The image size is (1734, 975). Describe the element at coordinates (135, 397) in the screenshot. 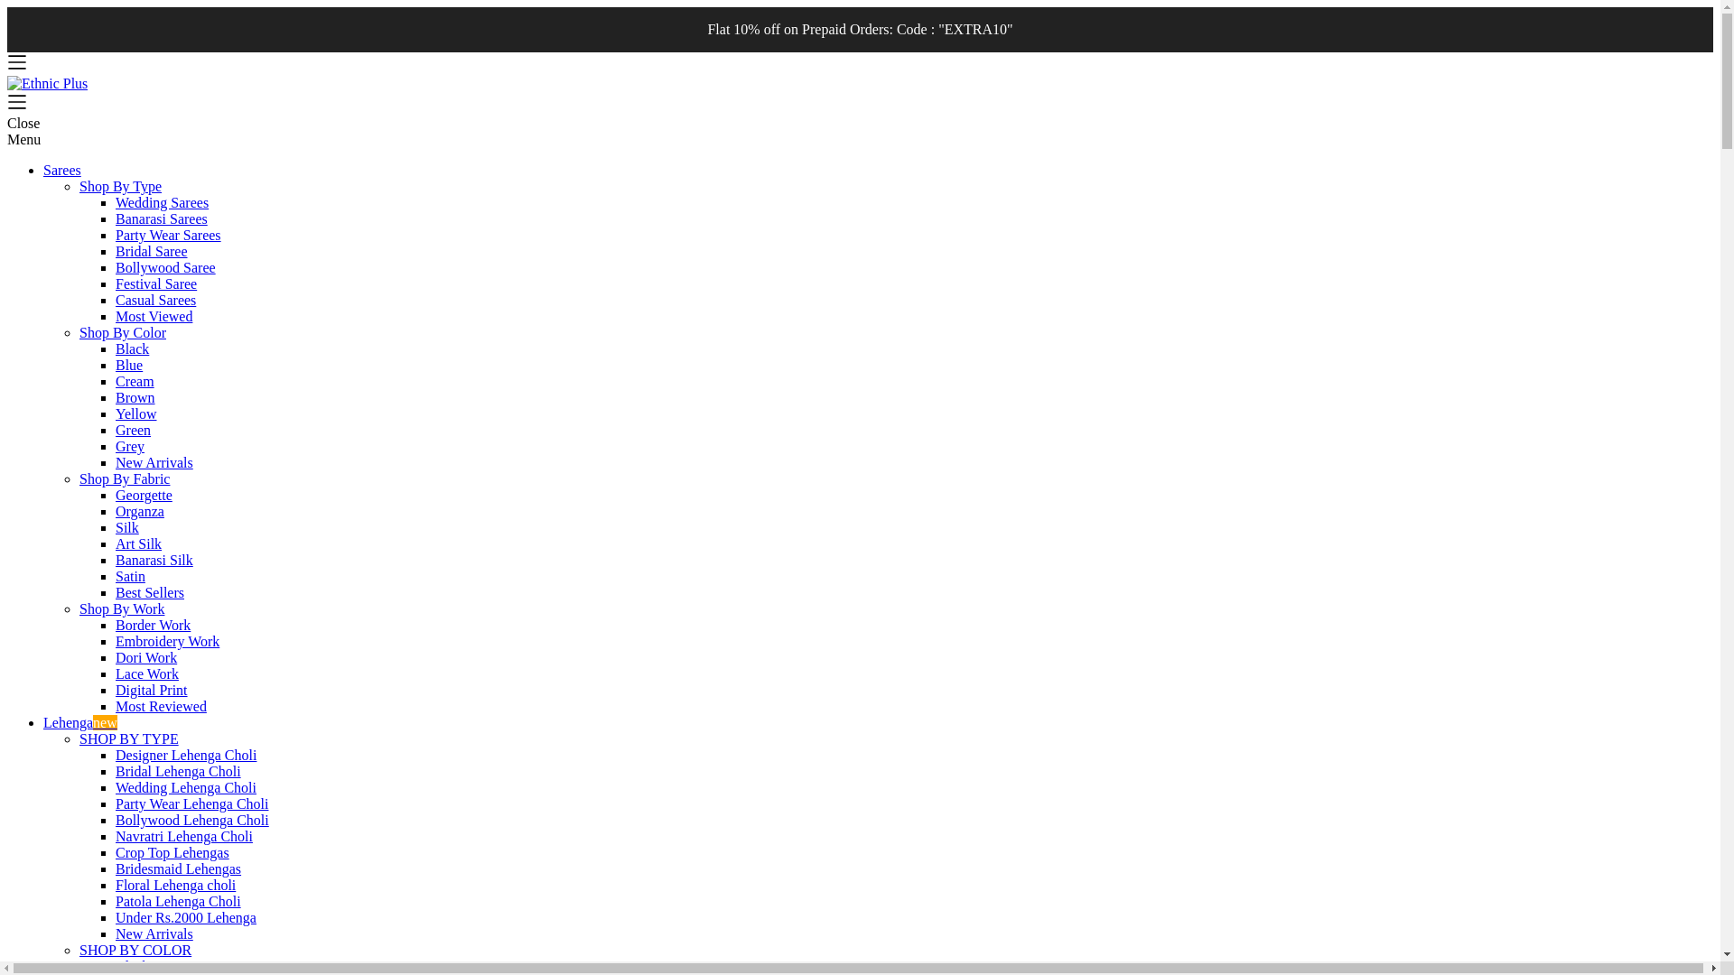

I see `Brown` at that location.